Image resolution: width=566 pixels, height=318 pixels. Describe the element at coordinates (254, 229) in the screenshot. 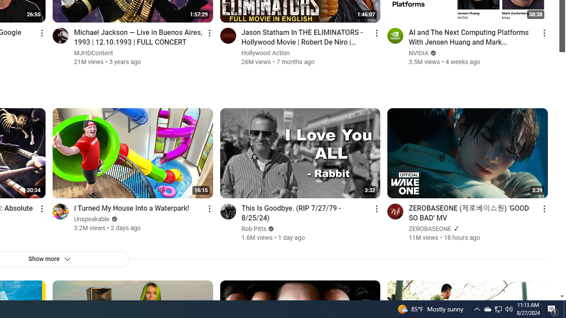

I see `Rob Pitts` at that location.